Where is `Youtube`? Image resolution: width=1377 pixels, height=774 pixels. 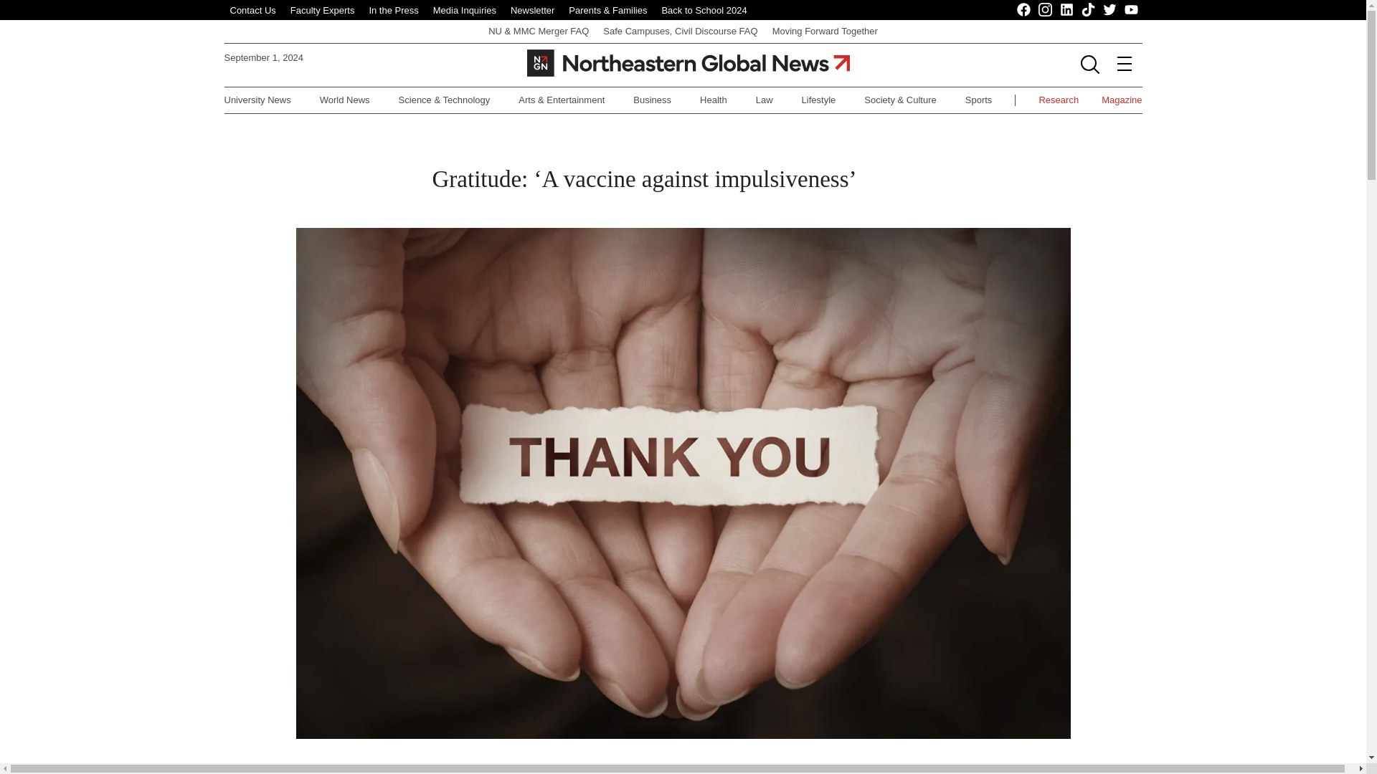
Youtube is located at coordinates (1132, 10).